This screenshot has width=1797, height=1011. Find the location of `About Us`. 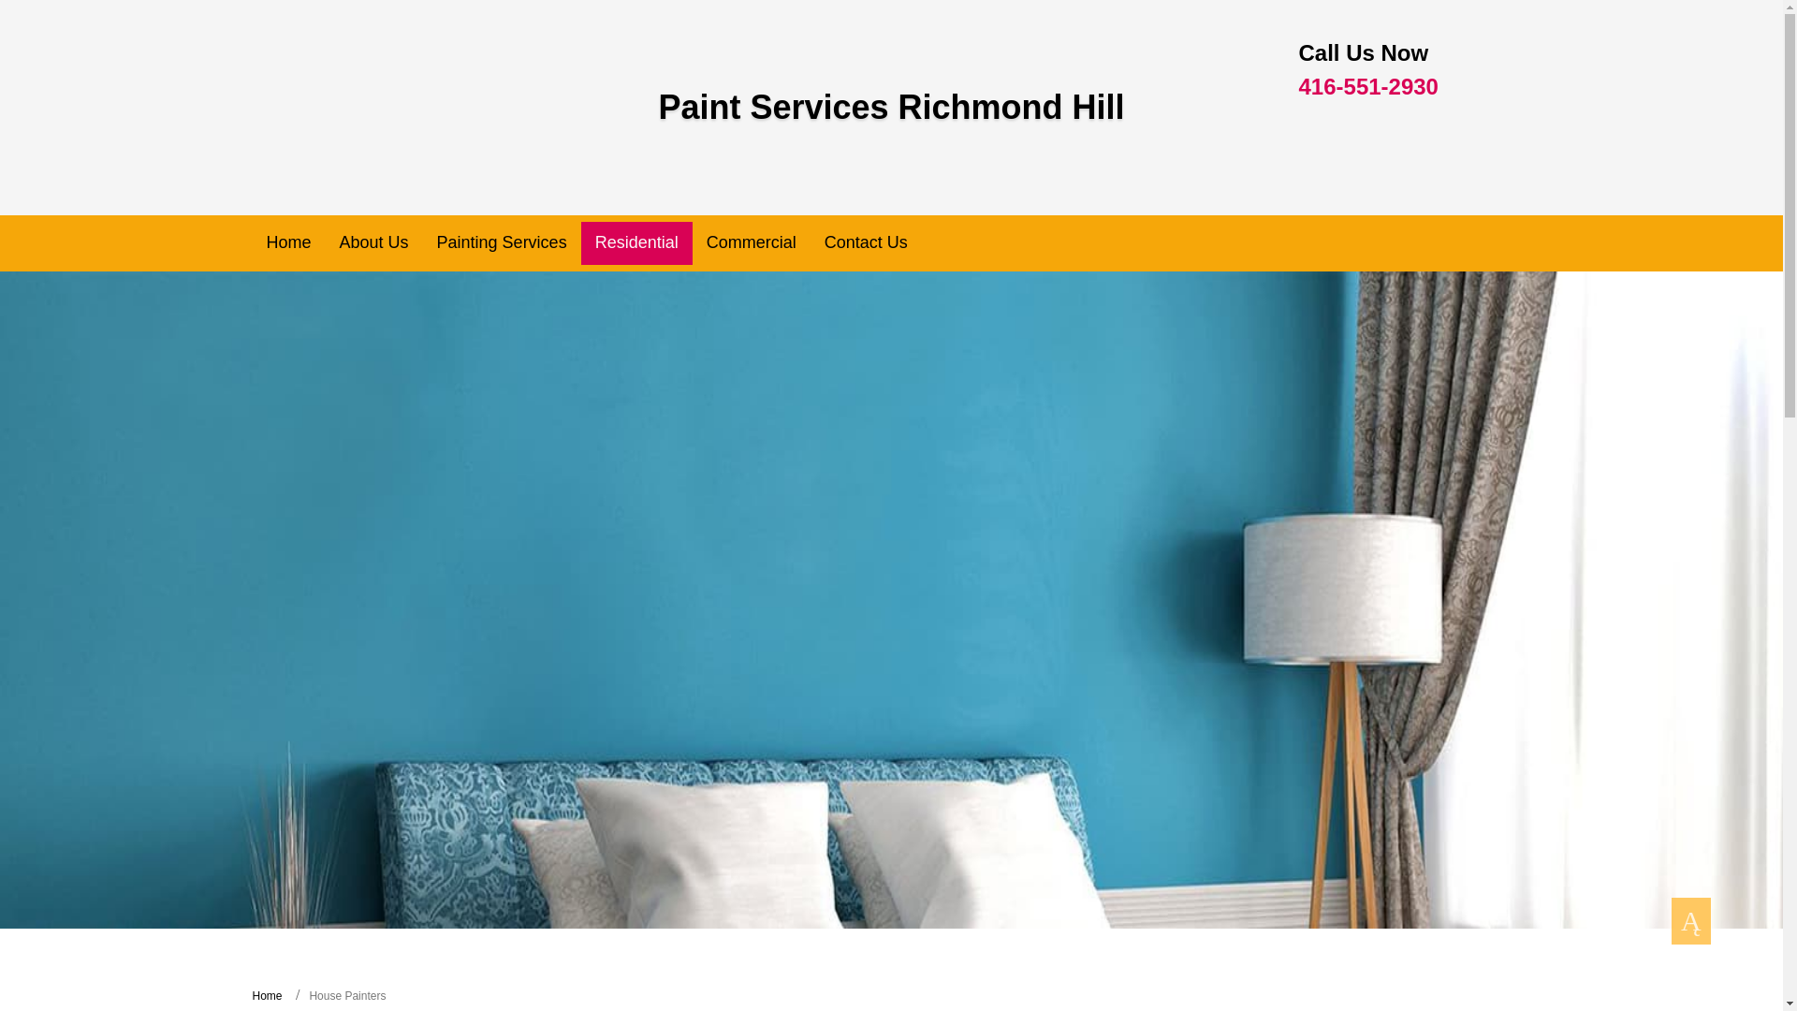

About Us is located at coordinates (373, 242).